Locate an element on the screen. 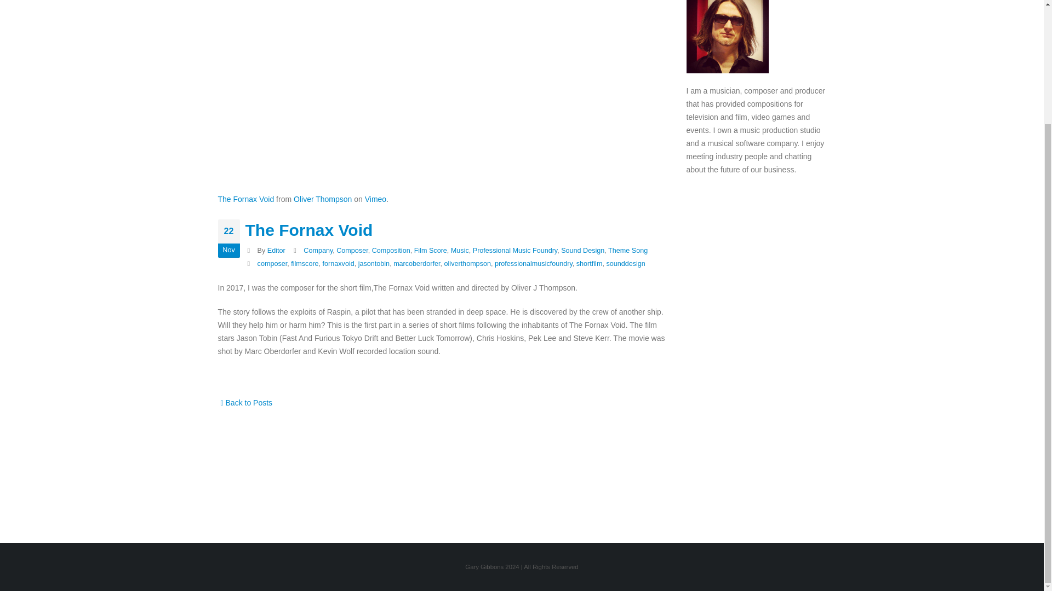  Advertisement is located at coordinates (756, 357).